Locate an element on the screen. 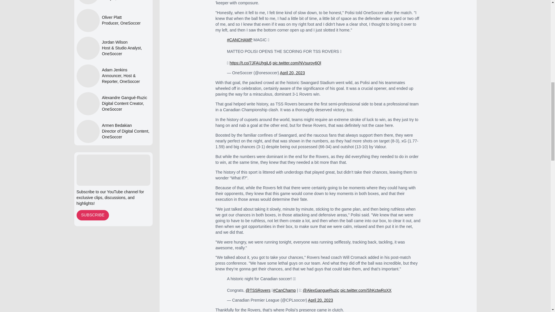 This screenshot has height=312, width=555. Armen Bedakian is located at coordinates (125, 125).